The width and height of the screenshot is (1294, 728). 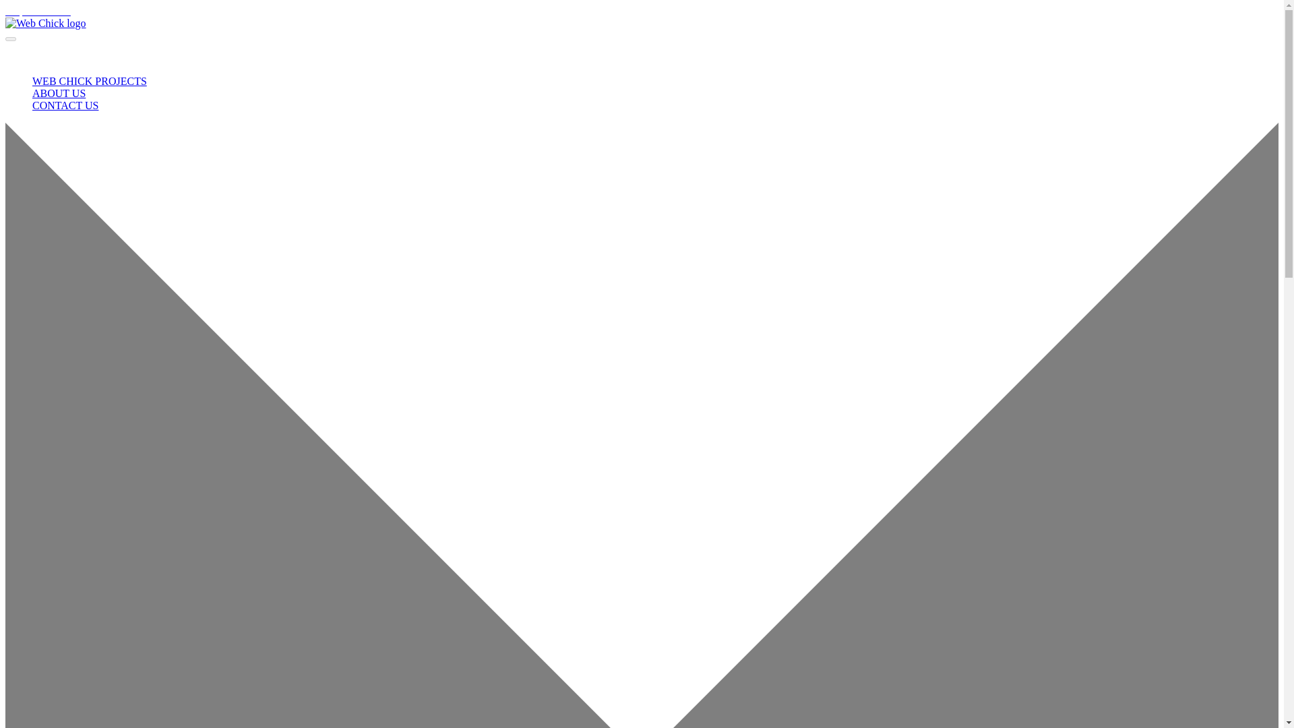 What do you see at coordinates (10, 39) in the screenshot?
I see `Menu` at bounding box center [10, 39].